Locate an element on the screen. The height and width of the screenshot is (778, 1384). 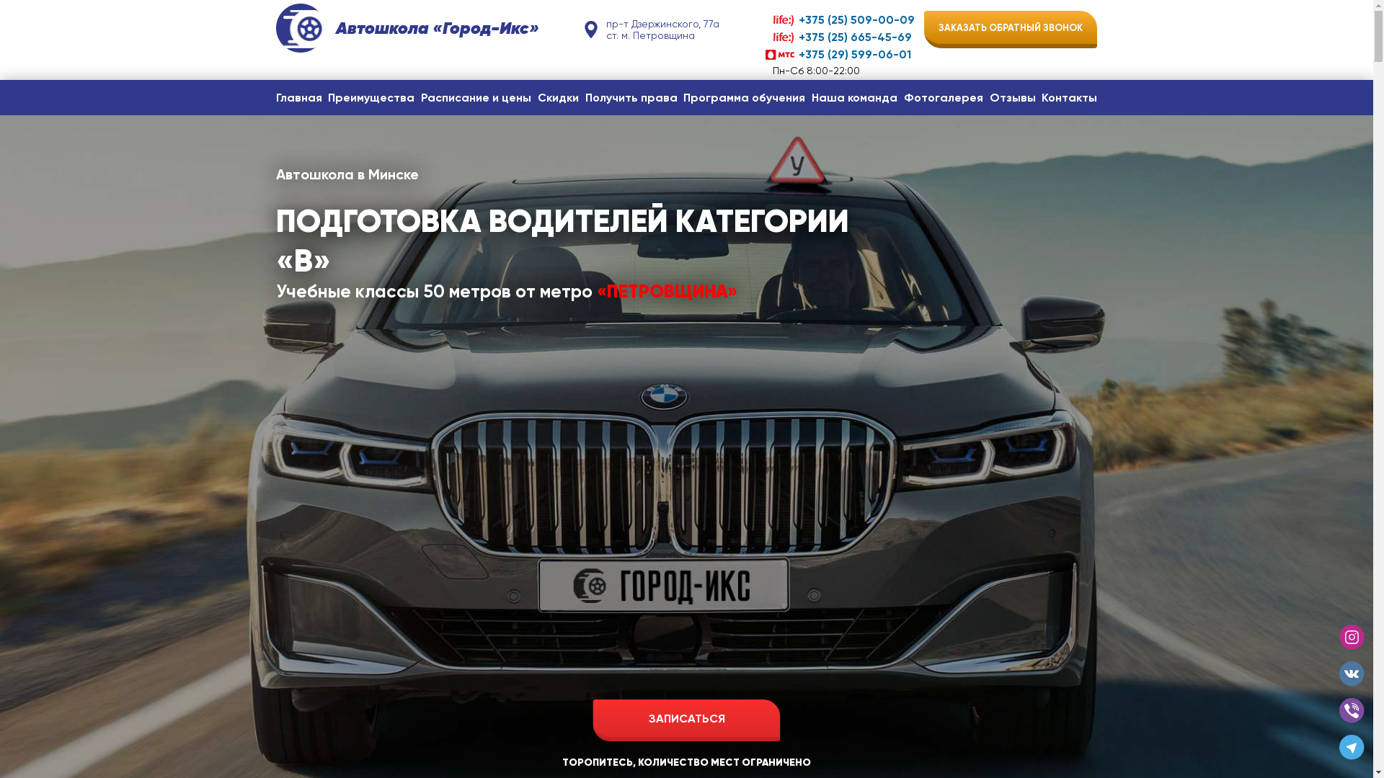
+375 (29) 599-06-01 is located at coordinates (840, 55).